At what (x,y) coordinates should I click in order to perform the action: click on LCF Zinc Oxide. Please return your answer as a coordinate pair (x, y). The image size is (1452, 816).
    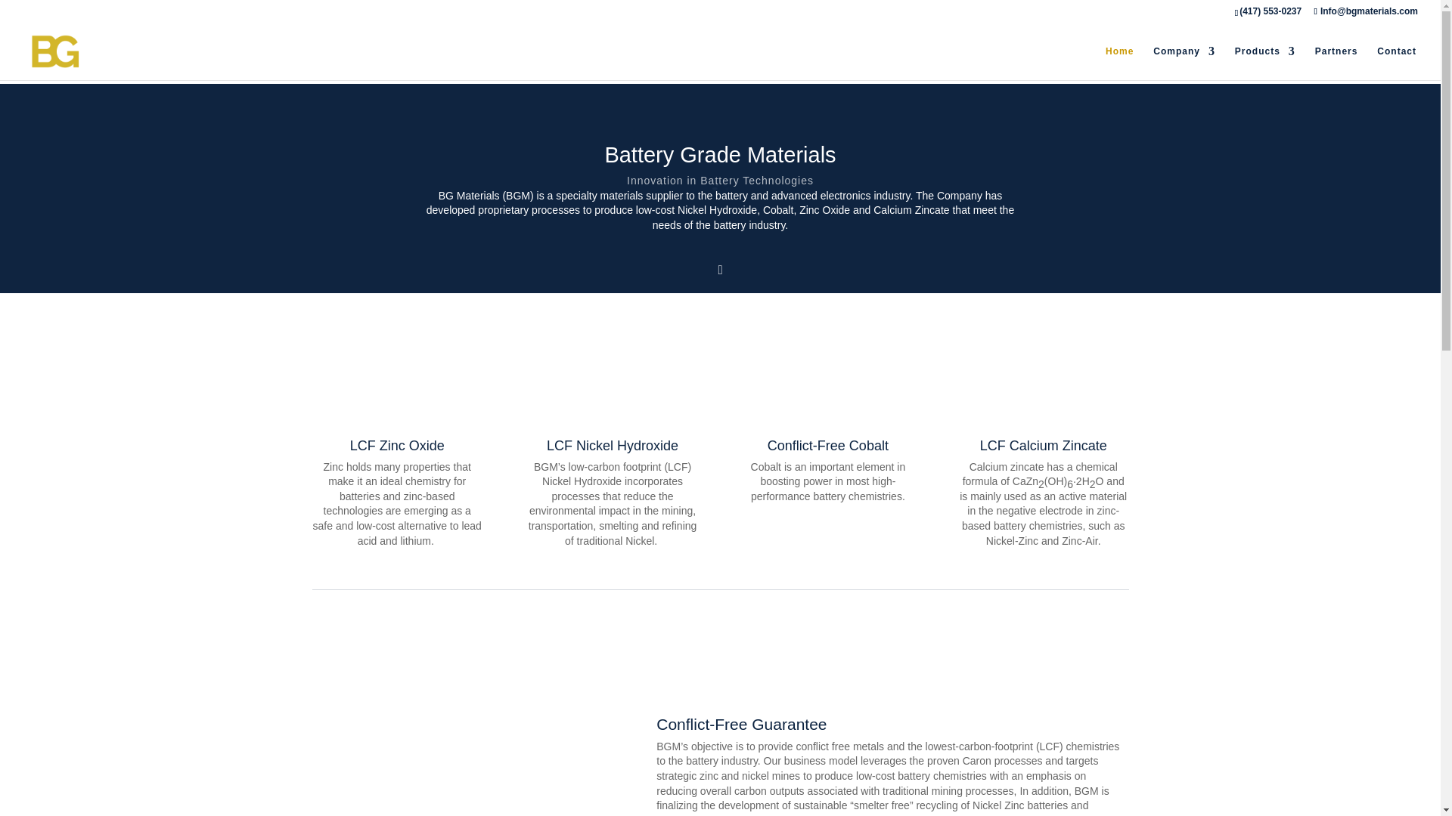
    Looking at the image, I should click on (396, 446).